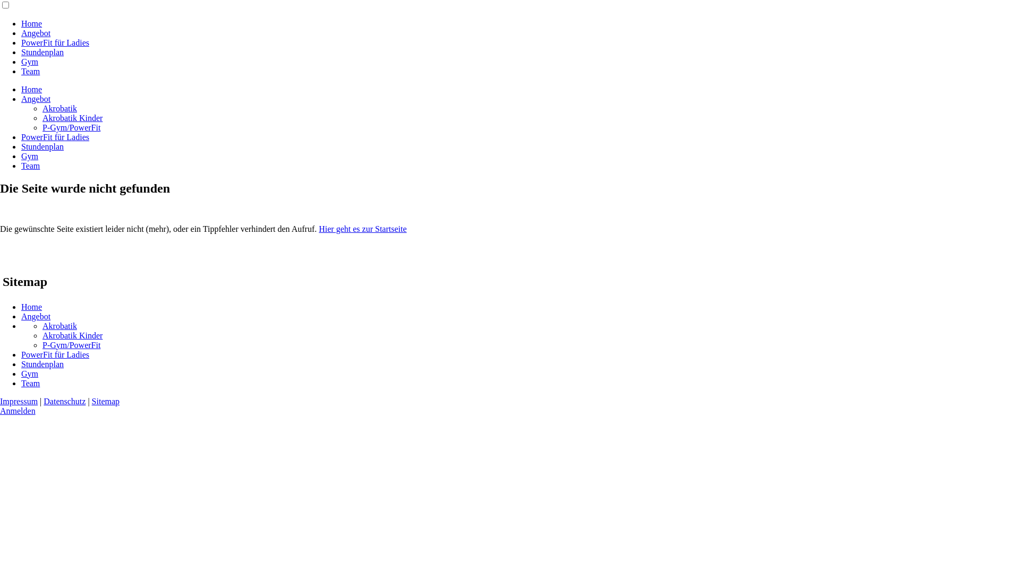  What do you see at coordinates (59, 108) in the screenshot?
I see `Akrobatik` at bounding box center [59, 108].